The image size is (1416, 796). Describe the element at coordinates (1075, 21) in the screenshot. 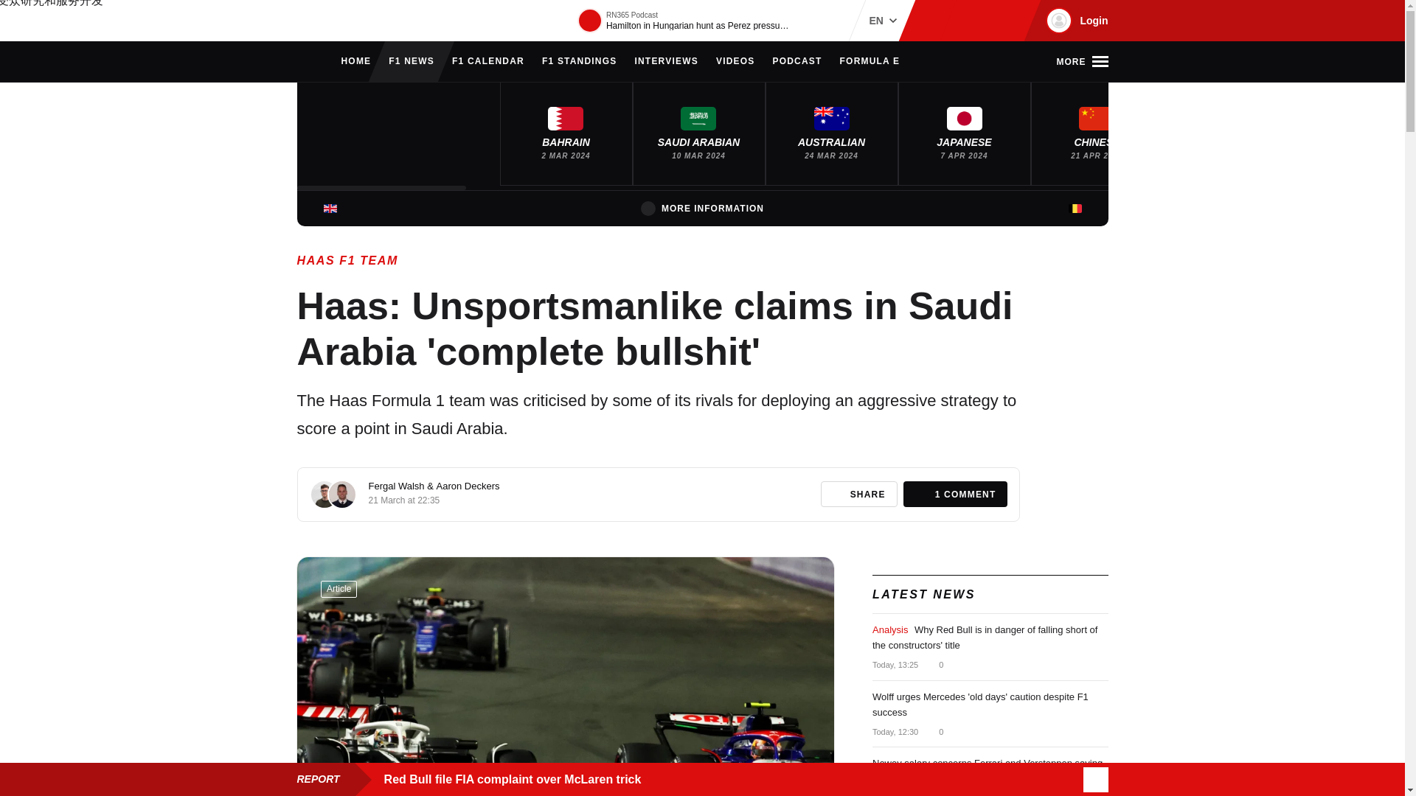

I see `Login` at that location.